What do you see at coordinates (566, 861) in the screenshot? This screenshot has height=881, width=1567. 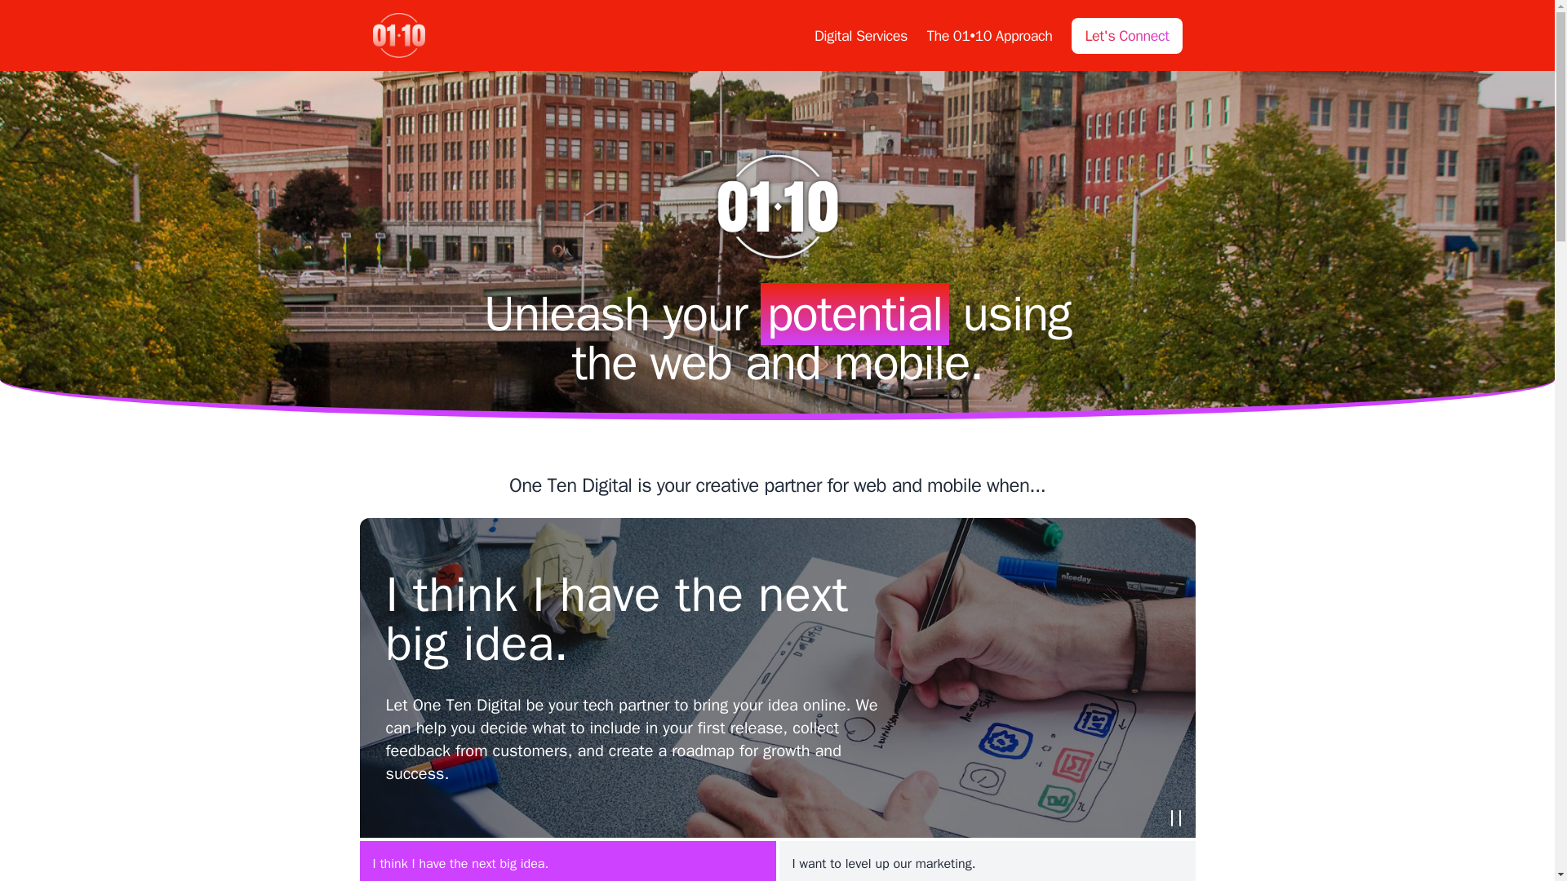 I see `I think I have the next big idea.` at bounding box center [566, 861].